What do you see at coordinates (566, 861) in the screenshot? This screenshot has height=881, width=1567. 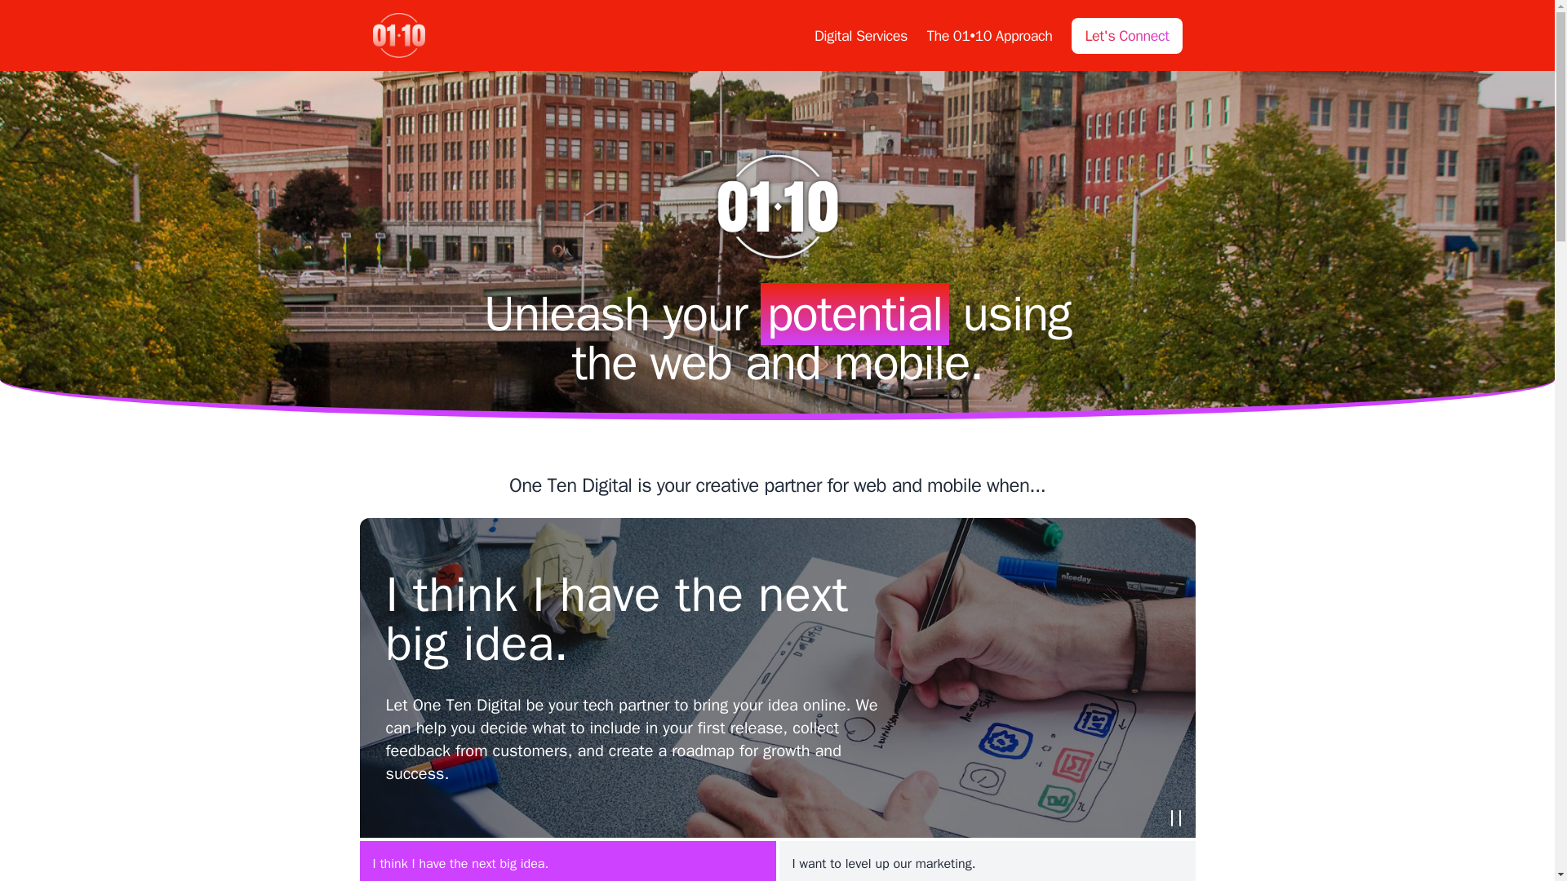 I see `I think I have the next big idea.` at bounding box center [566, 861].